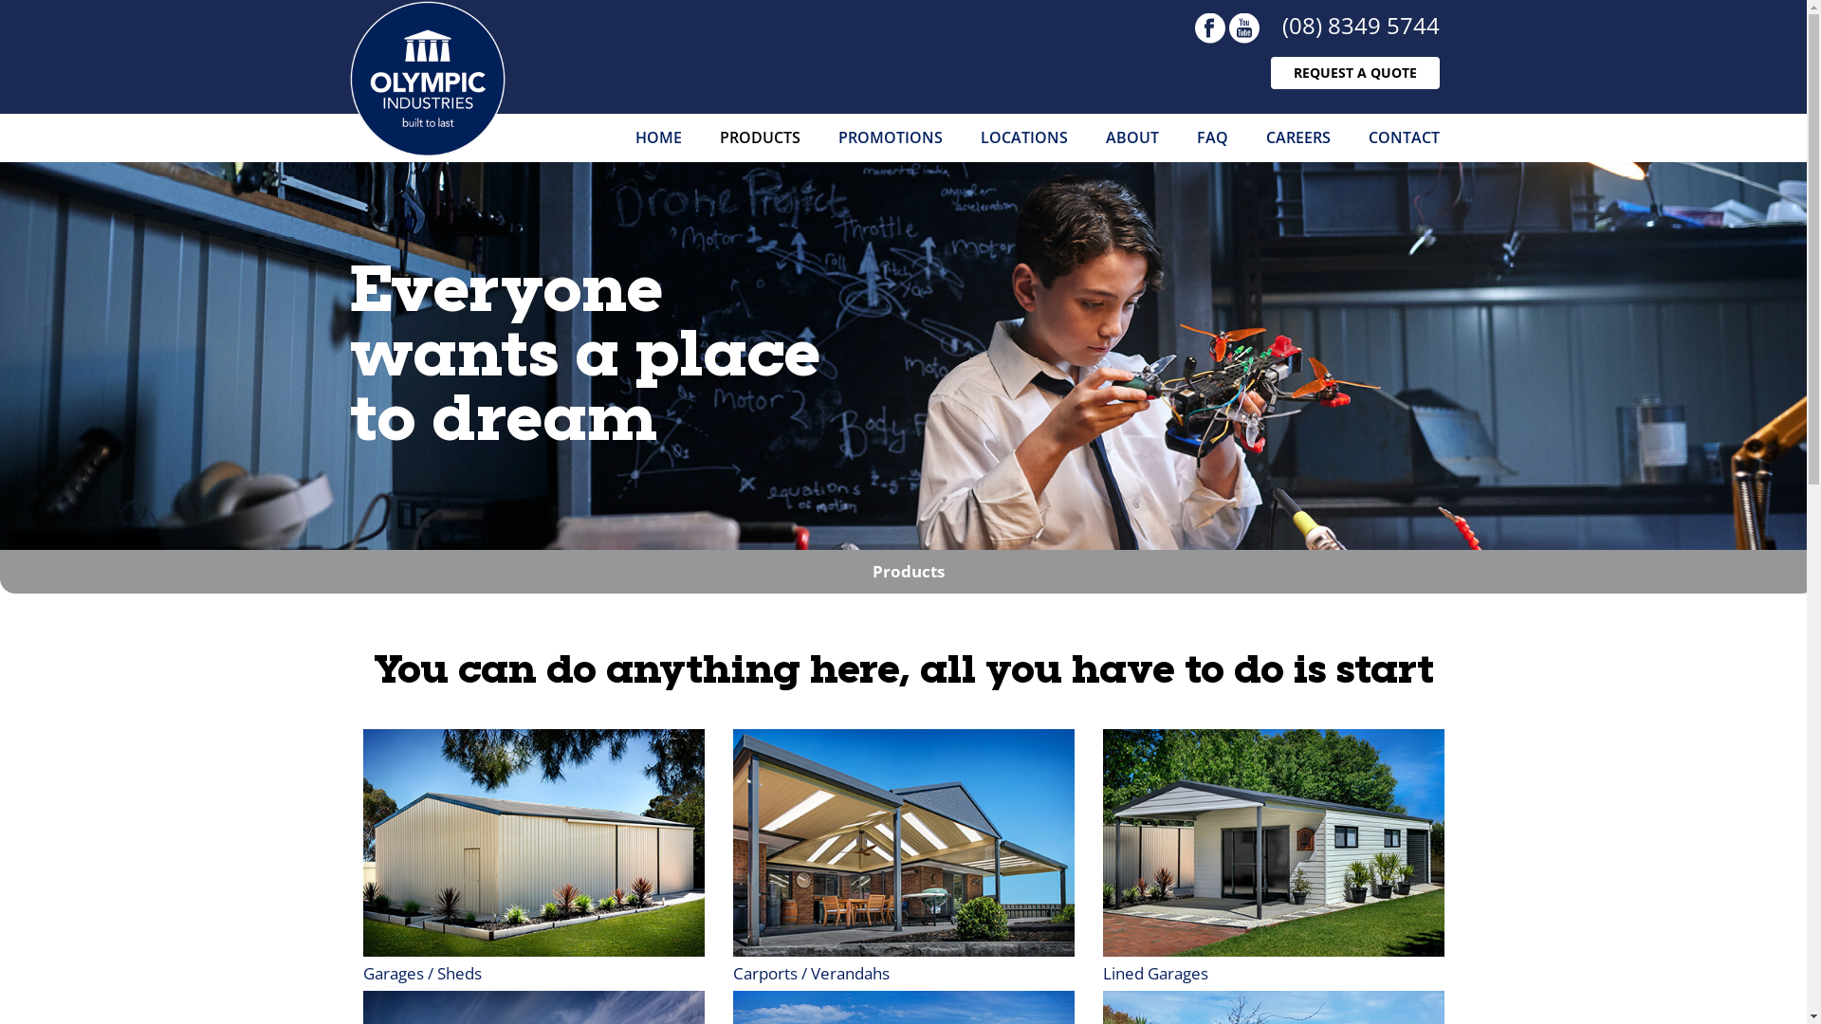 This screenshot has height=1024, width=1821. Describe the element at coordinates (1297, 138) in the screenshot. I see `CAREERS` at that location.